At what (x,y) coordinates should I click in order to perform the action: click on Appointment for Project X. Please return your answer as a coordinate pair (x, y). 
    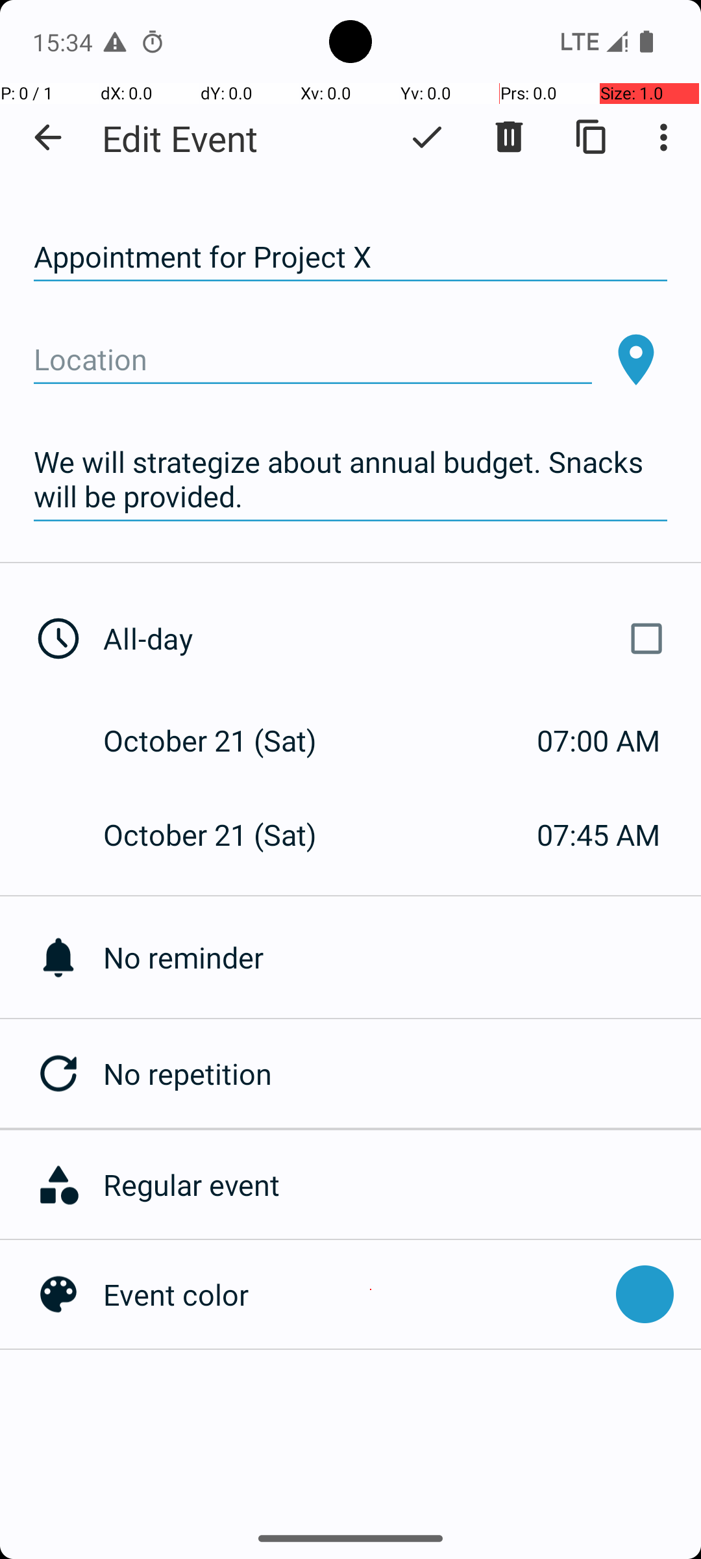
    Looking at the image, I should click on (350, 257).